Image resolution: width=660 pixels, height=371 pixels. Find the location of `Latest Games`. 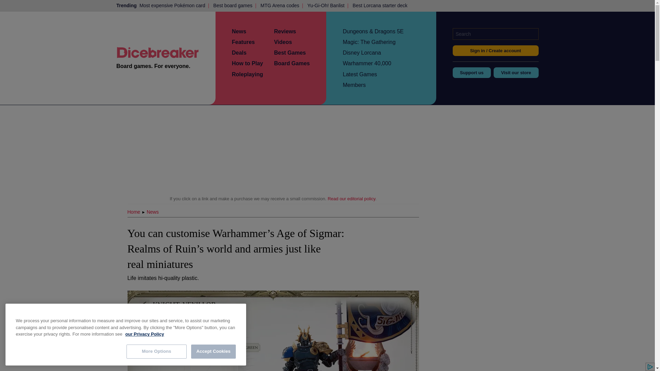

Latest Games is located at coordinates (360, 74).